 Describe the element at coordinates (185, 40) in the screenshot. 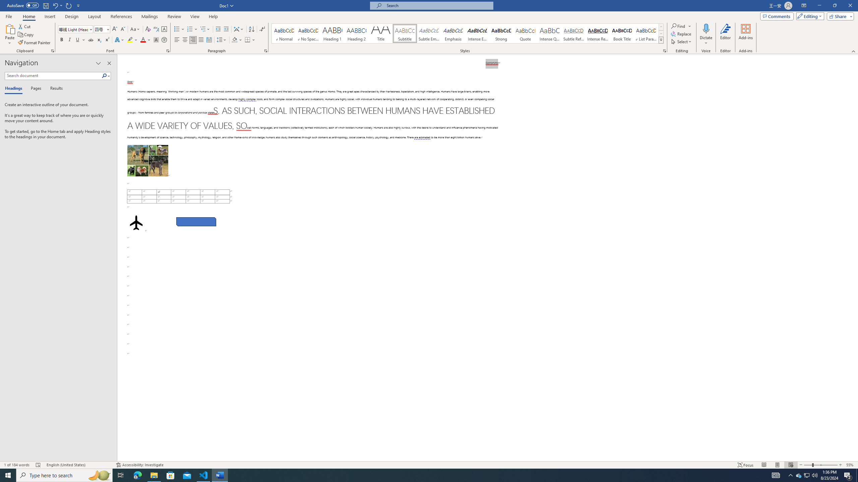

I see `Center` at that location.